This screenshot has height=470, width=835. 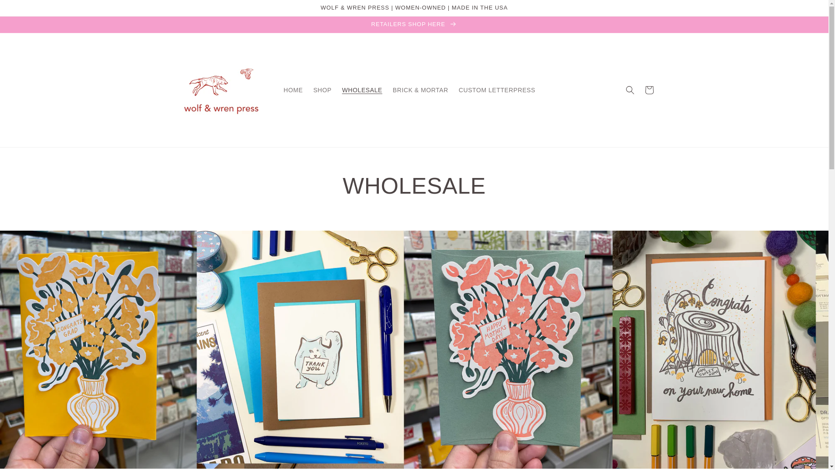 What do you see at coordinates (293, 90) in the screenshot?
I see `HOME` at bounding box center [293, 90].